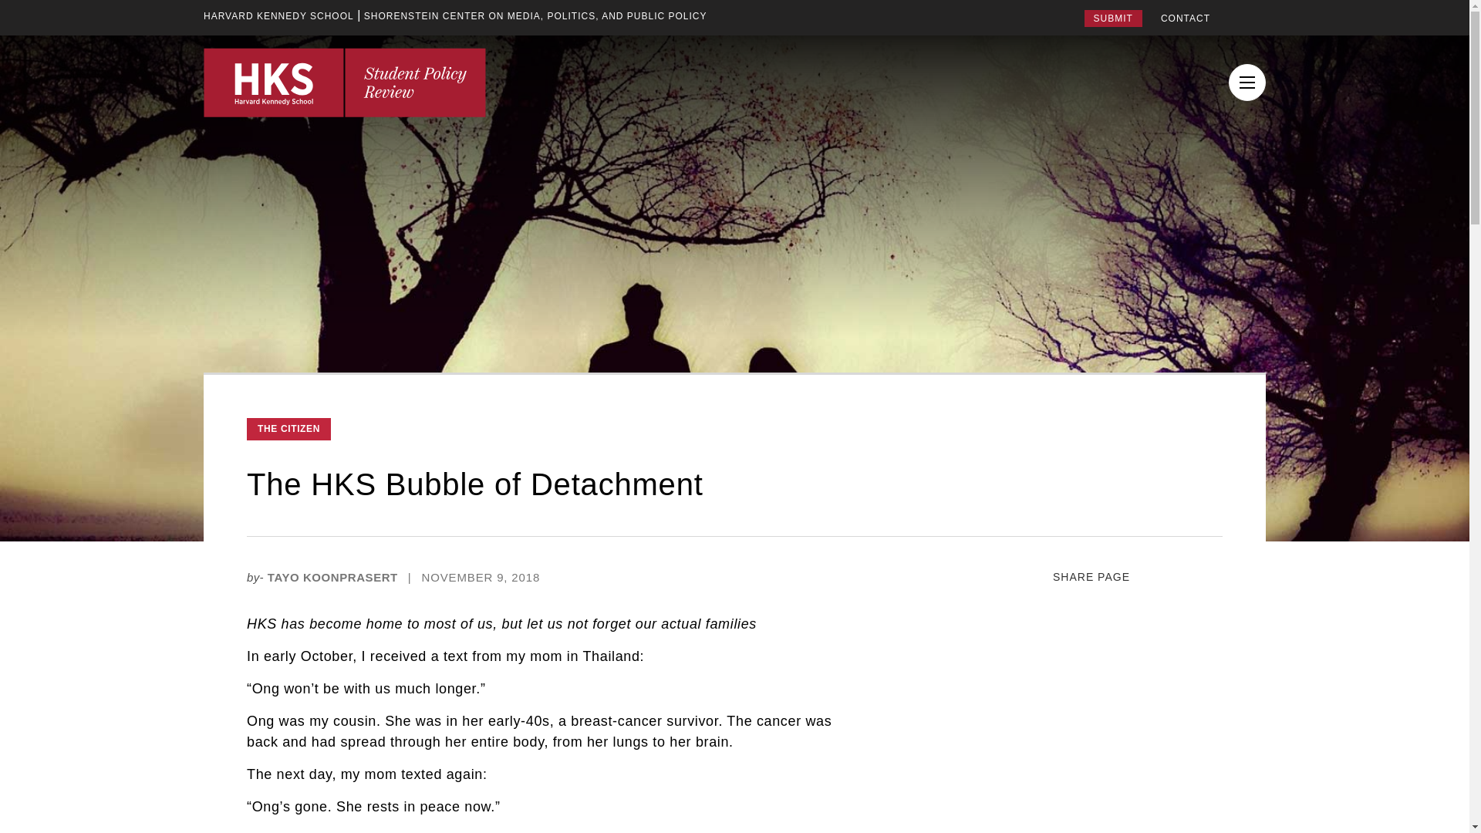 This screenshot has height=833, width=1481. I want to click on Shorenstein Center on Media, Politics, and Public Policy, so click(535, 15).